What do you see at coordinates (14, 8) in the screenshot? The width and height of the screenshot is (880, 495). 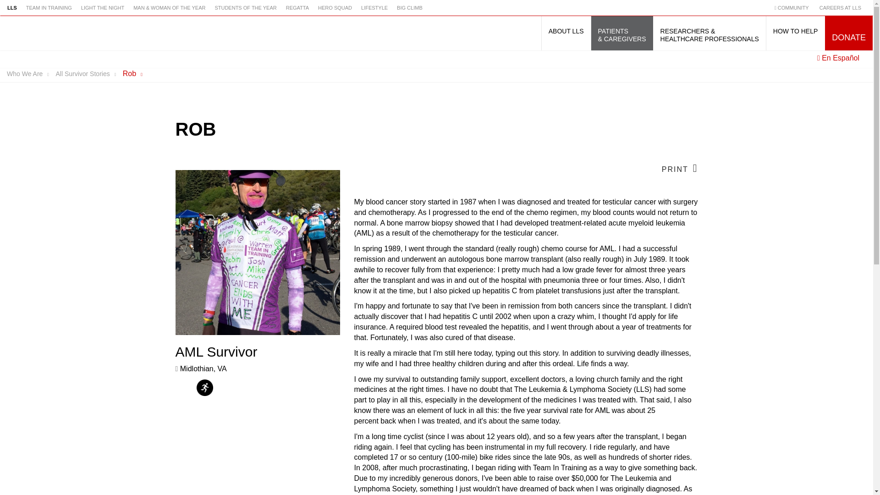 I see `LLS` at bounding box center [14, 8].